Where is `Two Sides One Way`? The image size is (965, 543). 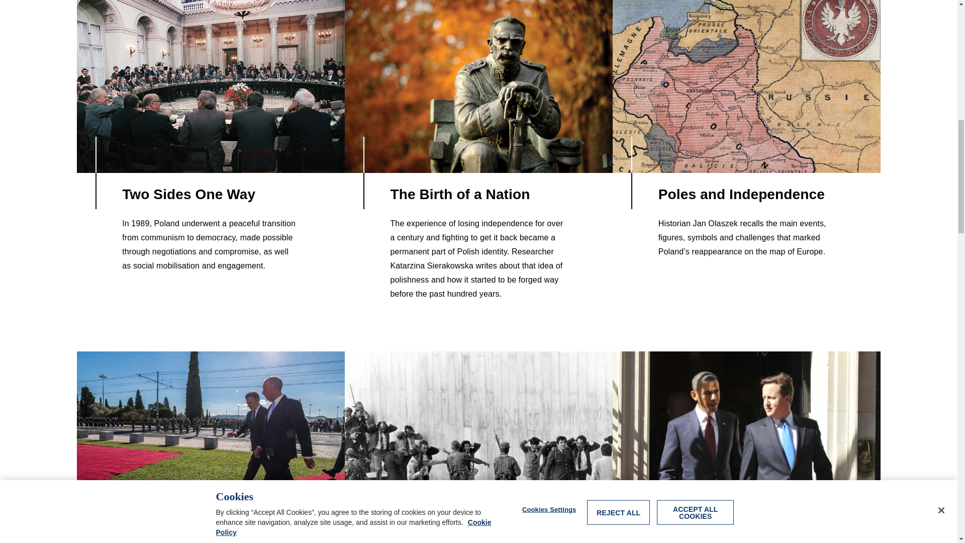 Two Sides One Way is located at coordinates (210, 86).